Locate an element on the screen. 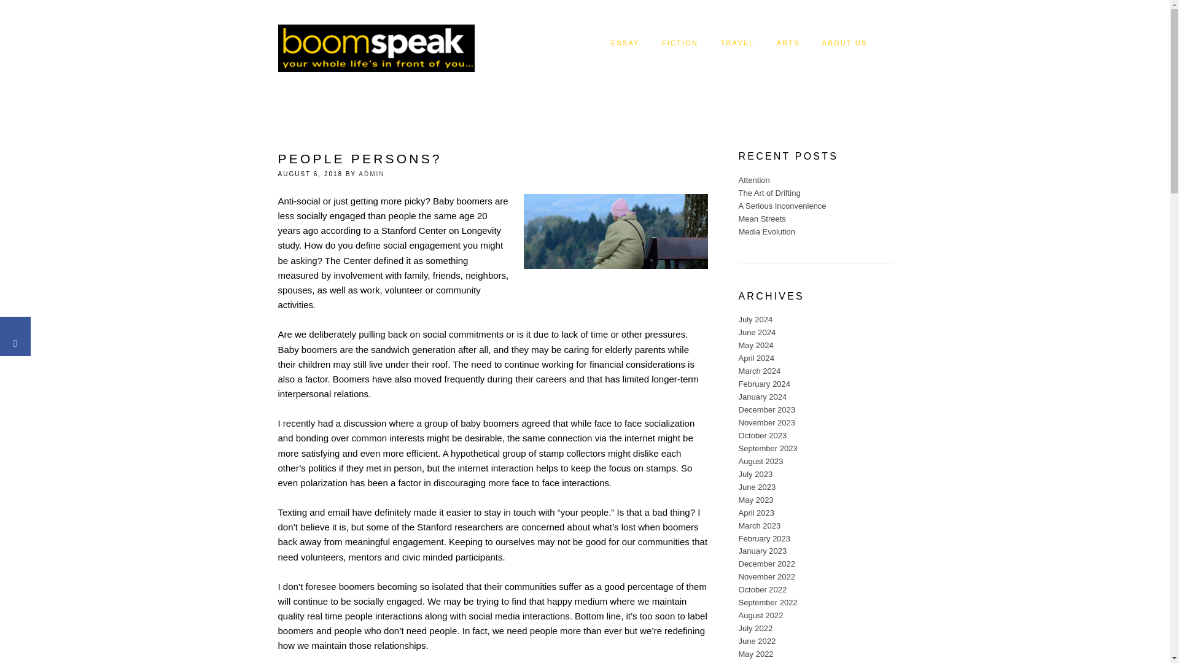  February 2024 is located at coordinates (764, 383).